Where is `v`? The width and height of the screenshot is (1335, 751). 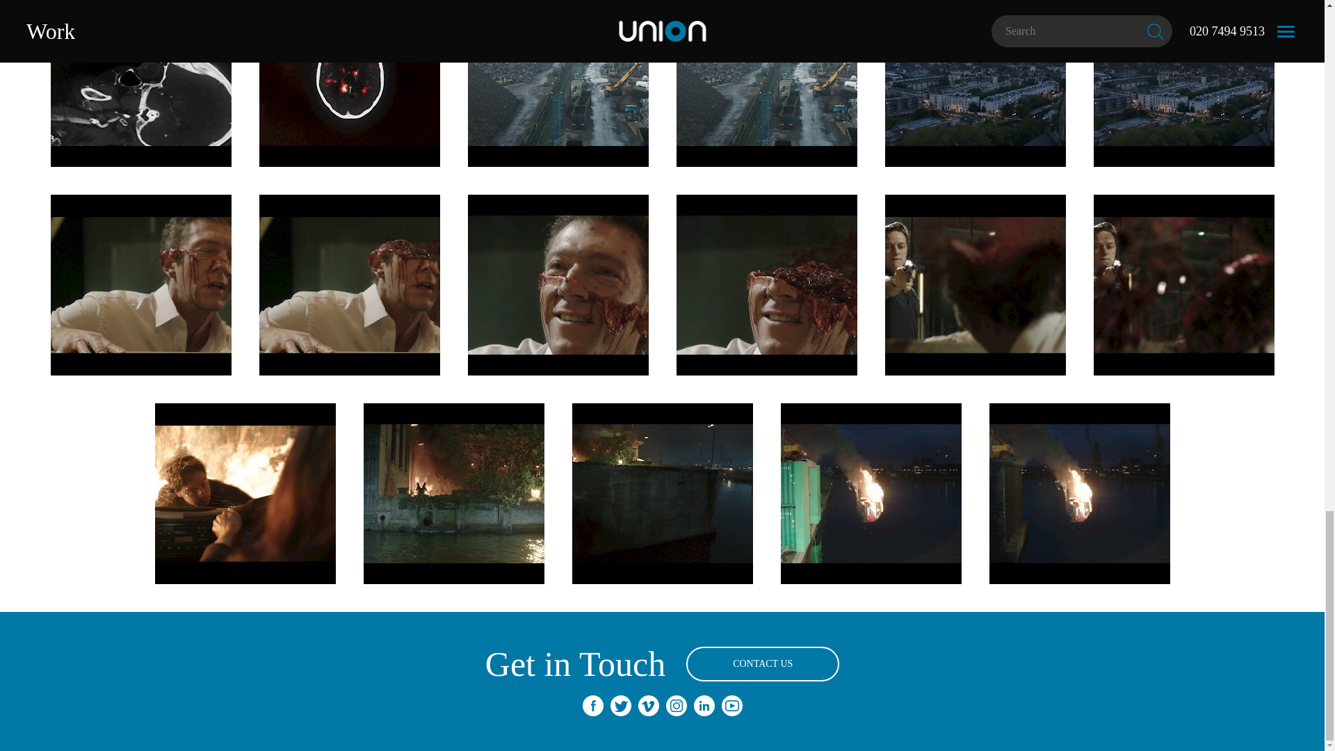 v is located at coordinates (648, 706).